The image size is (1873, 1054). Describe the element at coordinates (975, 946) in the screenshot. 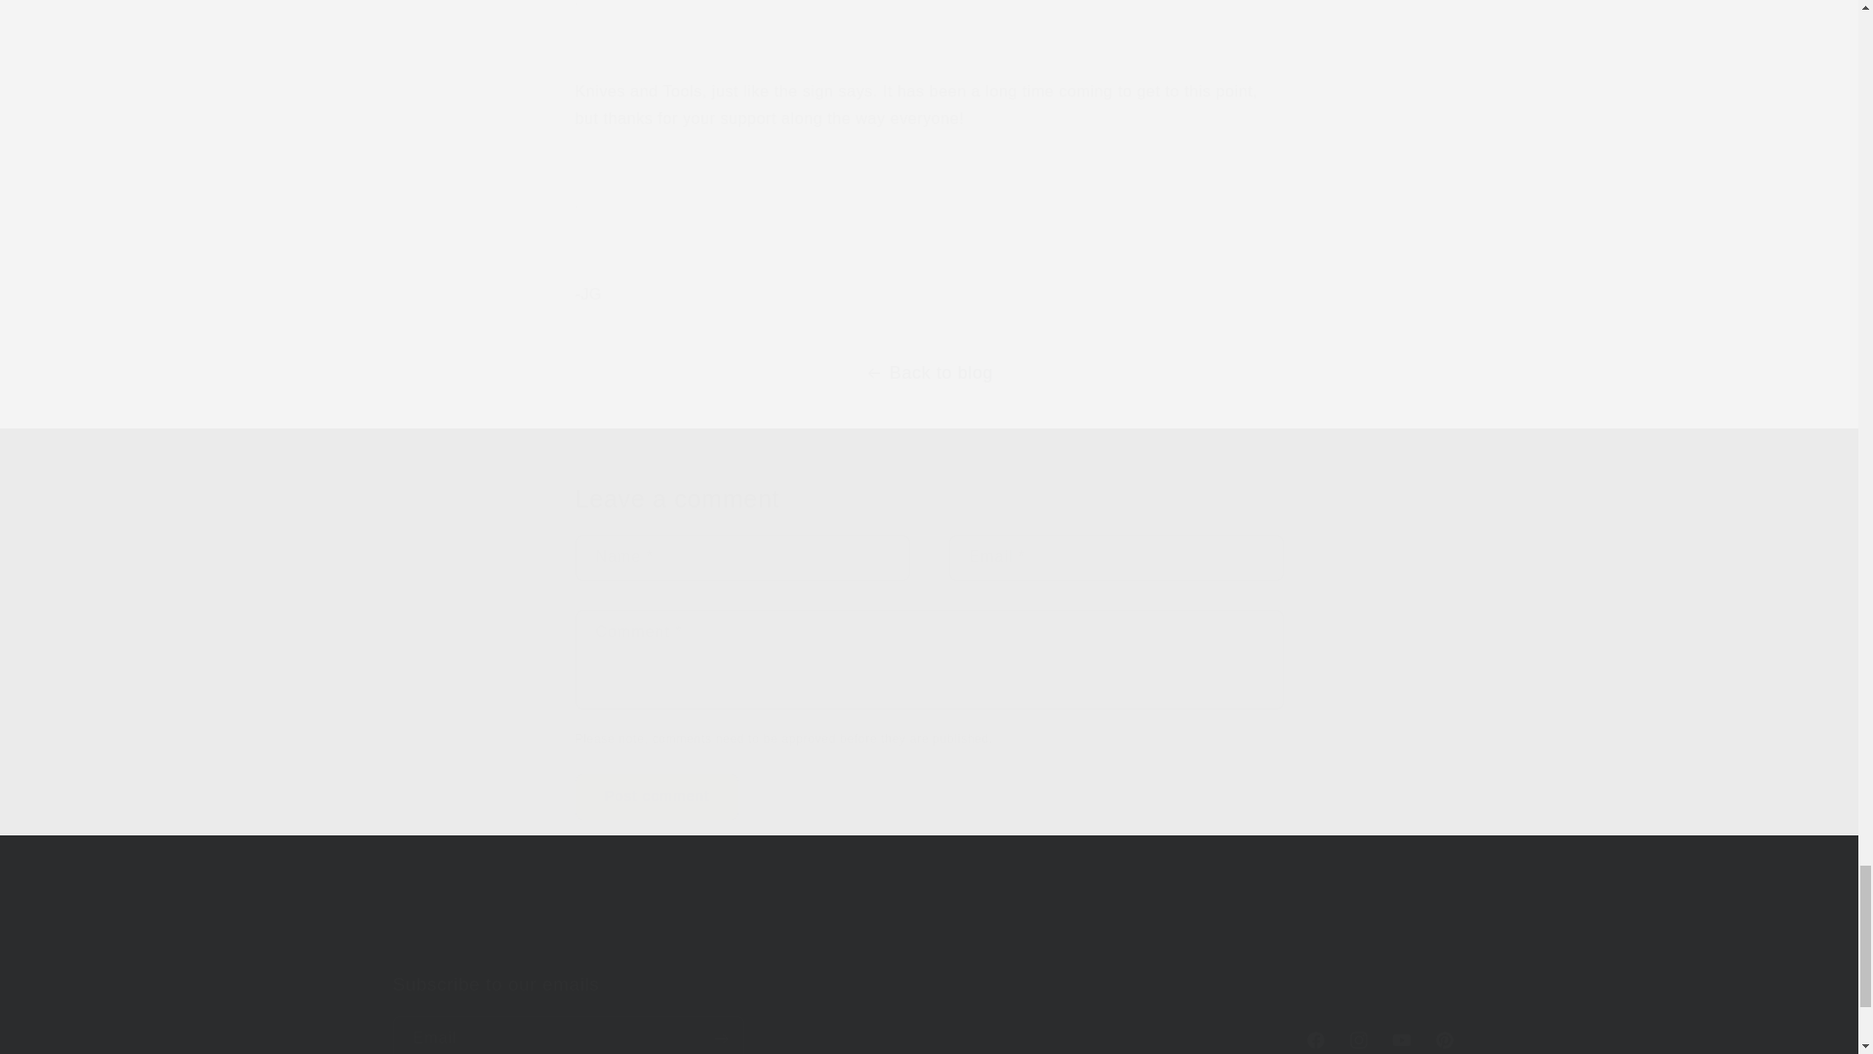

I see `NEWS` at that location.